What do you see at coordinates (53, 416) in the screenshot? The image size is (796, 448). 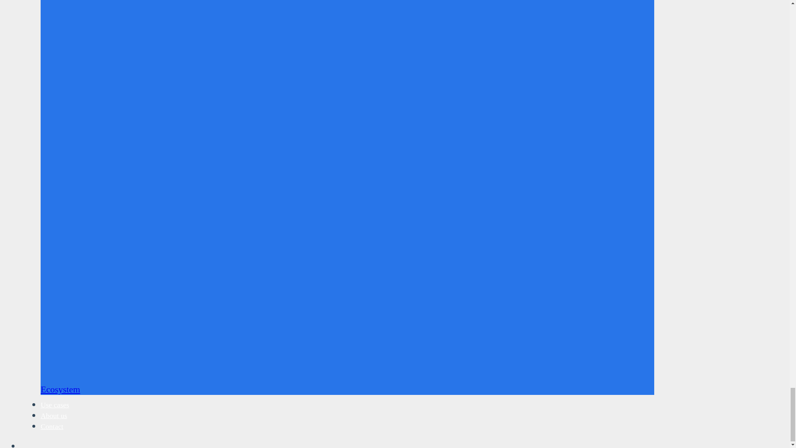 I see `About us` at bounding box center [53, 416].